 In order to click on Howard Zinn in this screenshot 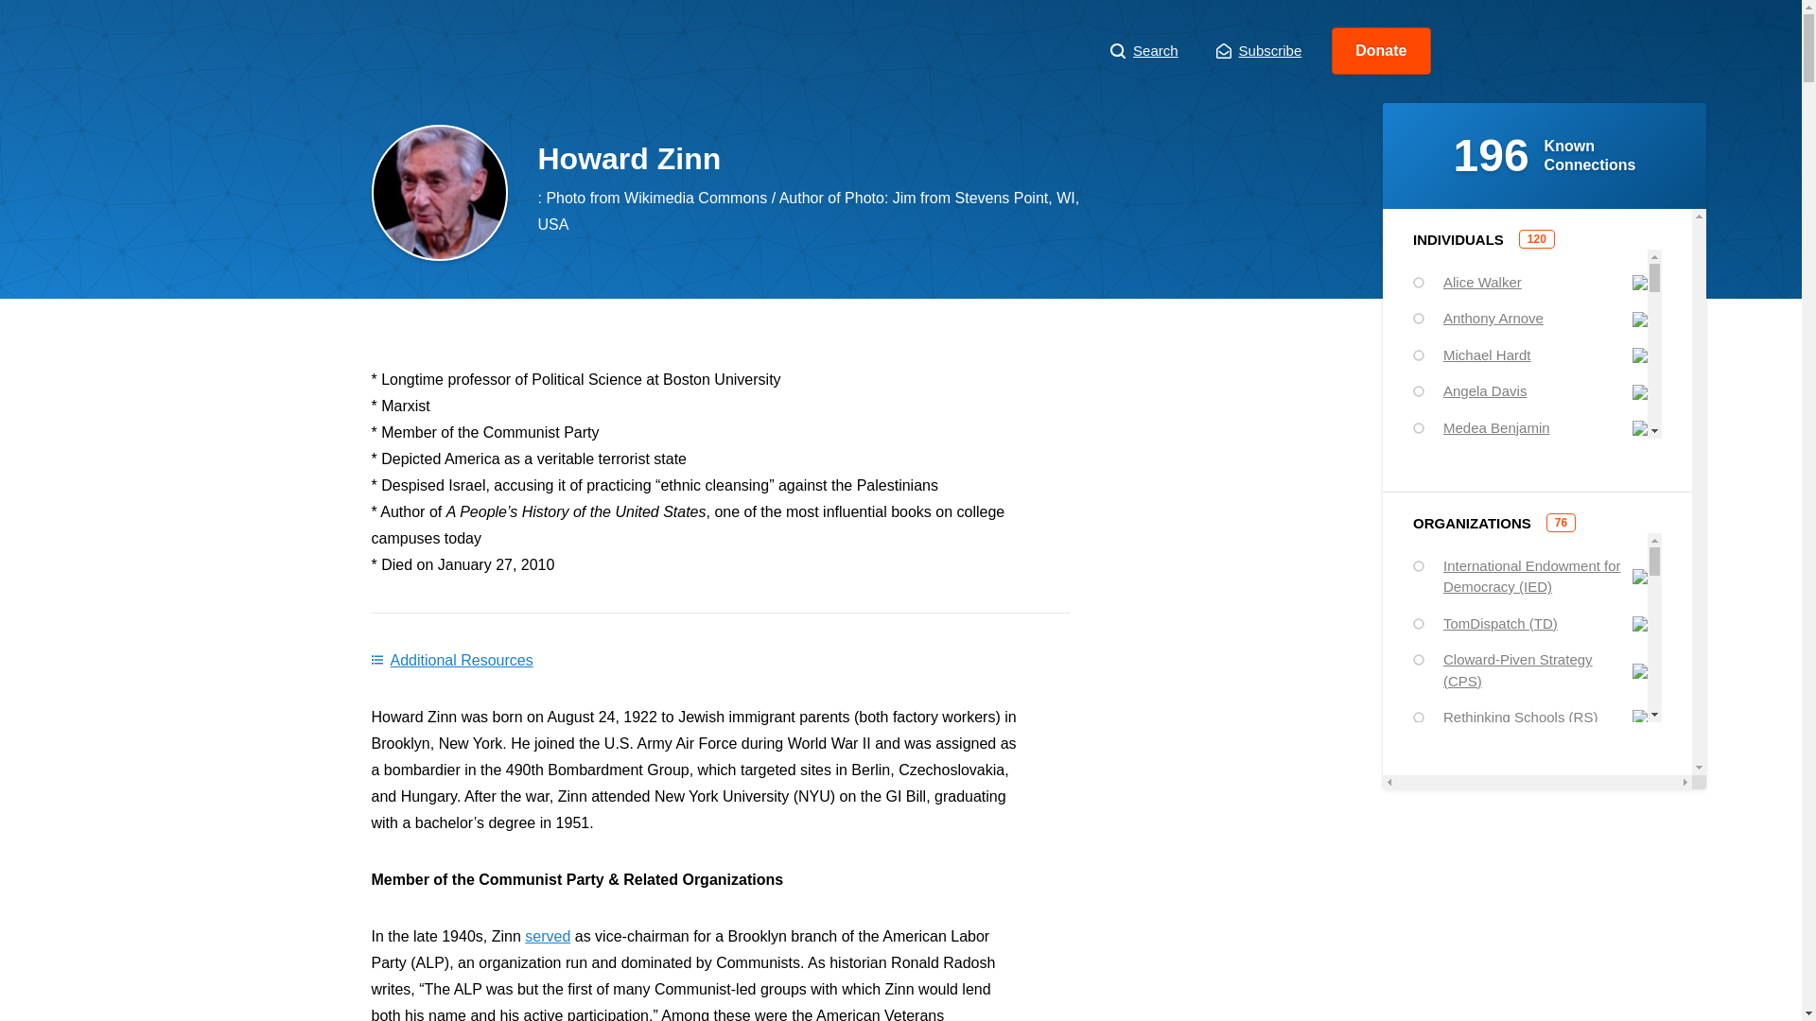, I will do `click(522, 51)`.